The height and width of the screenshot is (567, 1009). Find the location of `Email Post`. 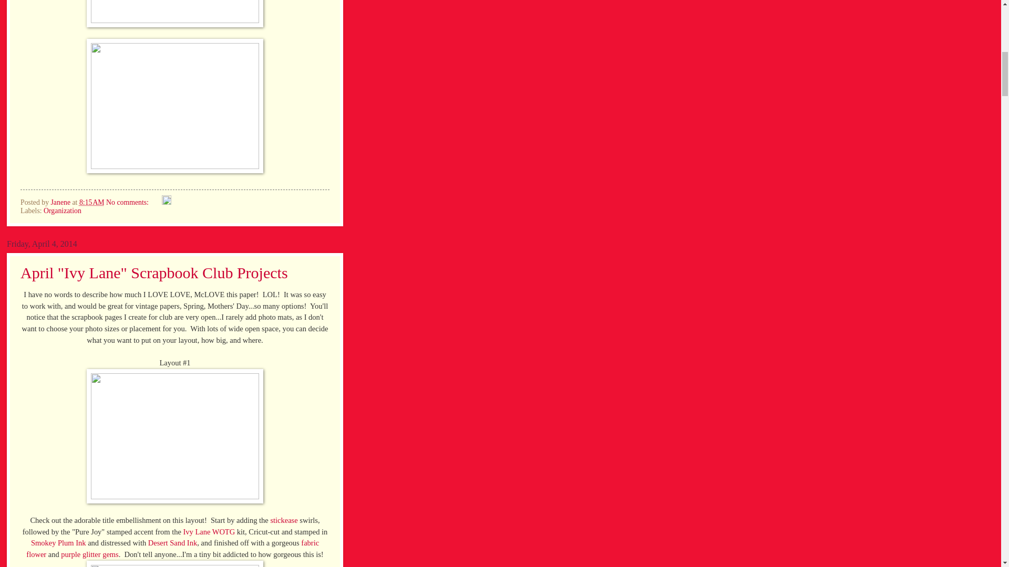

Email Post is located at coordinates (156, 203).